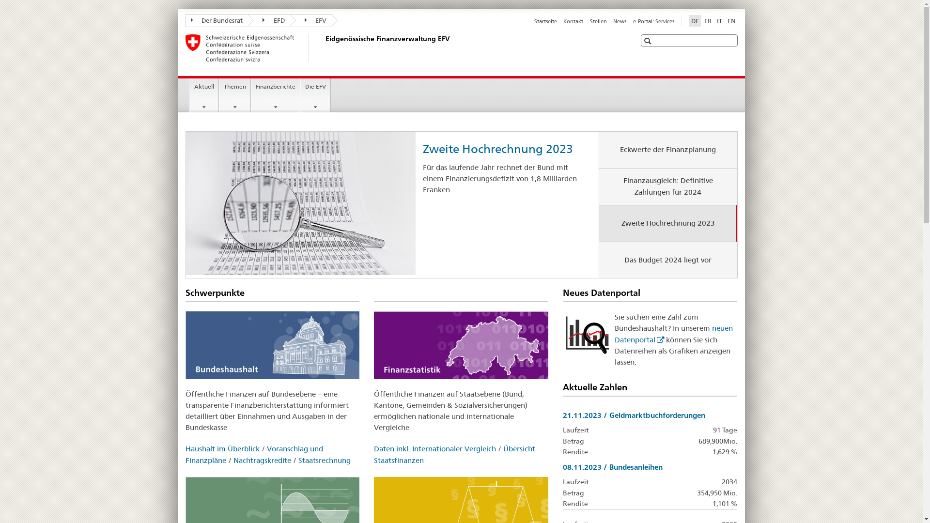  I want to click on Daten inkl. Internationaler Vergleich, so click(435, 448).